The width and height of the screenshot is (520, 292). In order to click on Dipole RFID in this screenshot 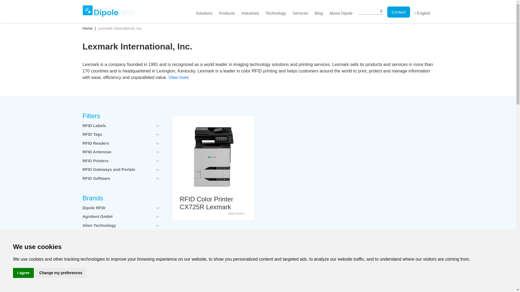, I will do `click(108, 11)`.